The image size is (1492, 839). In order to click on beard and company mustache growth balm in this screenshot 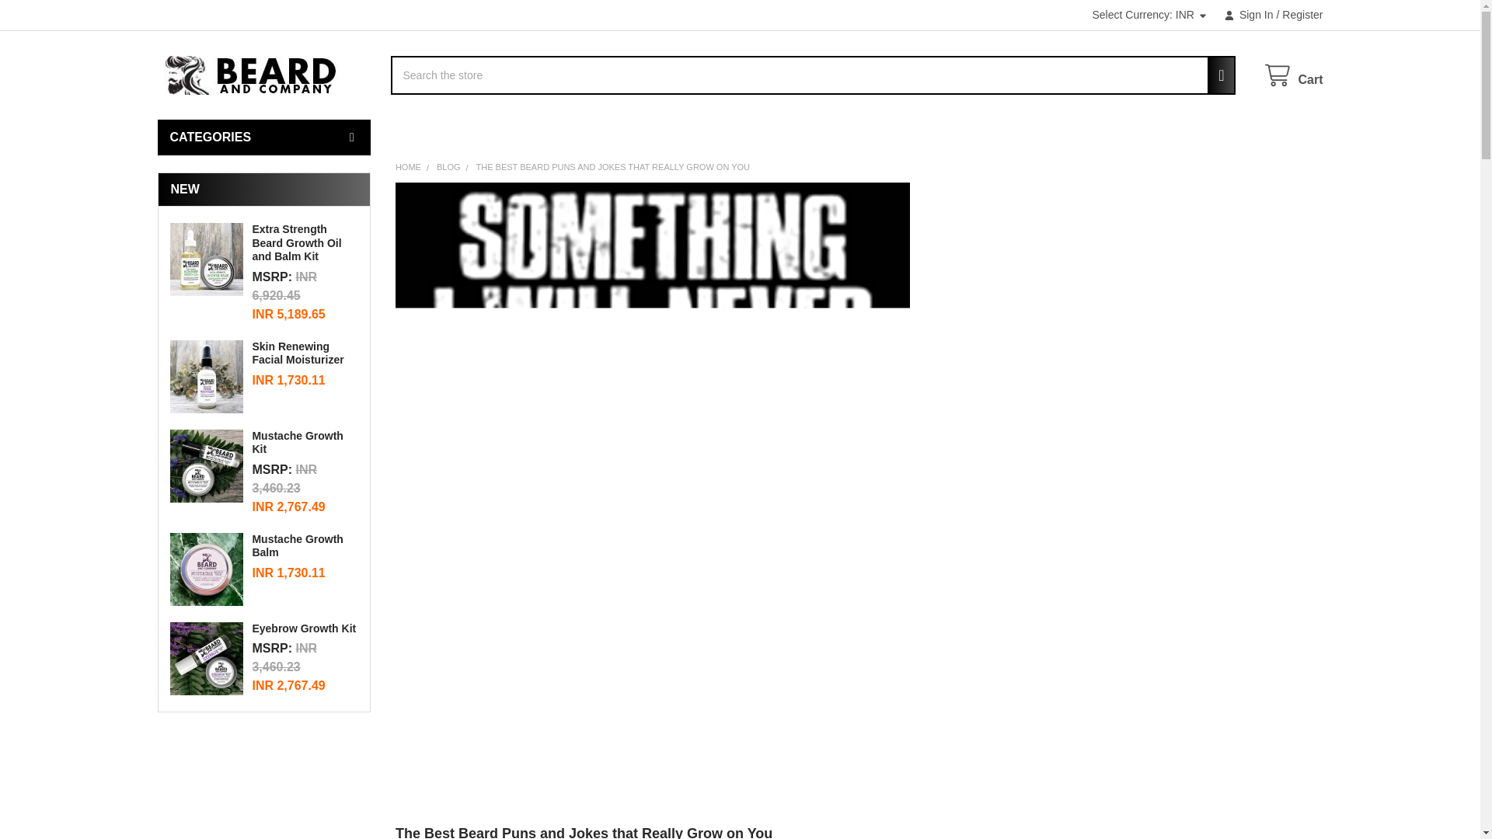, I will do `click(206, 569)`.